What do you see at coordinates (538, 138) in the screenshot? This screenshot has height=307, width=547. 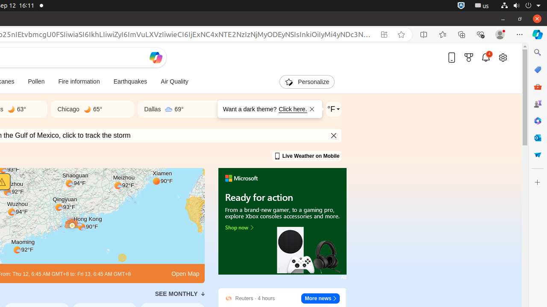 I see `Outlook` at bounding box center [538, 138].